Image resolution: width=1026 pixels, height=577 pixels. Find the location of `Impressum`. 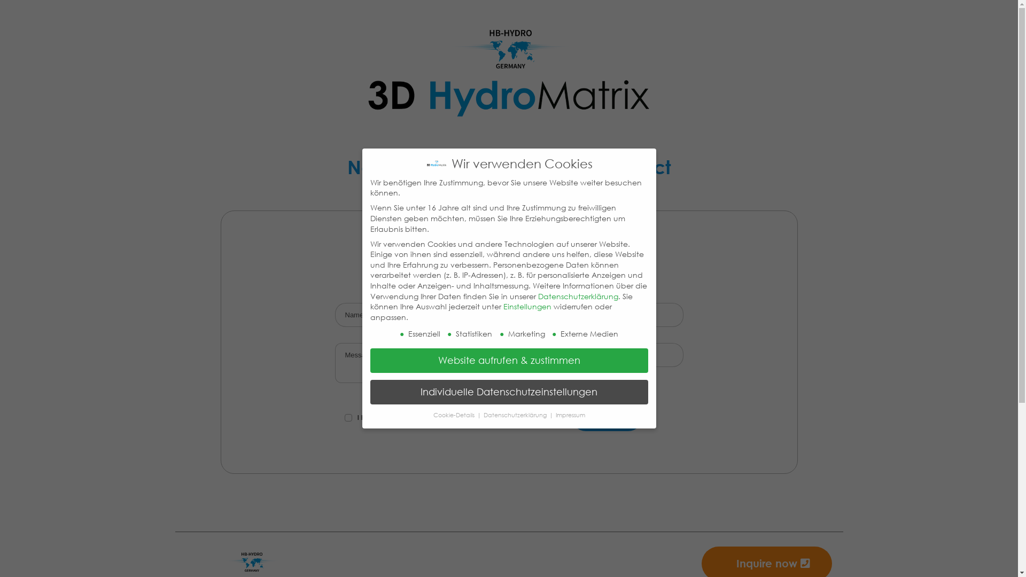

Impressum is located at coordinates (571, 415).